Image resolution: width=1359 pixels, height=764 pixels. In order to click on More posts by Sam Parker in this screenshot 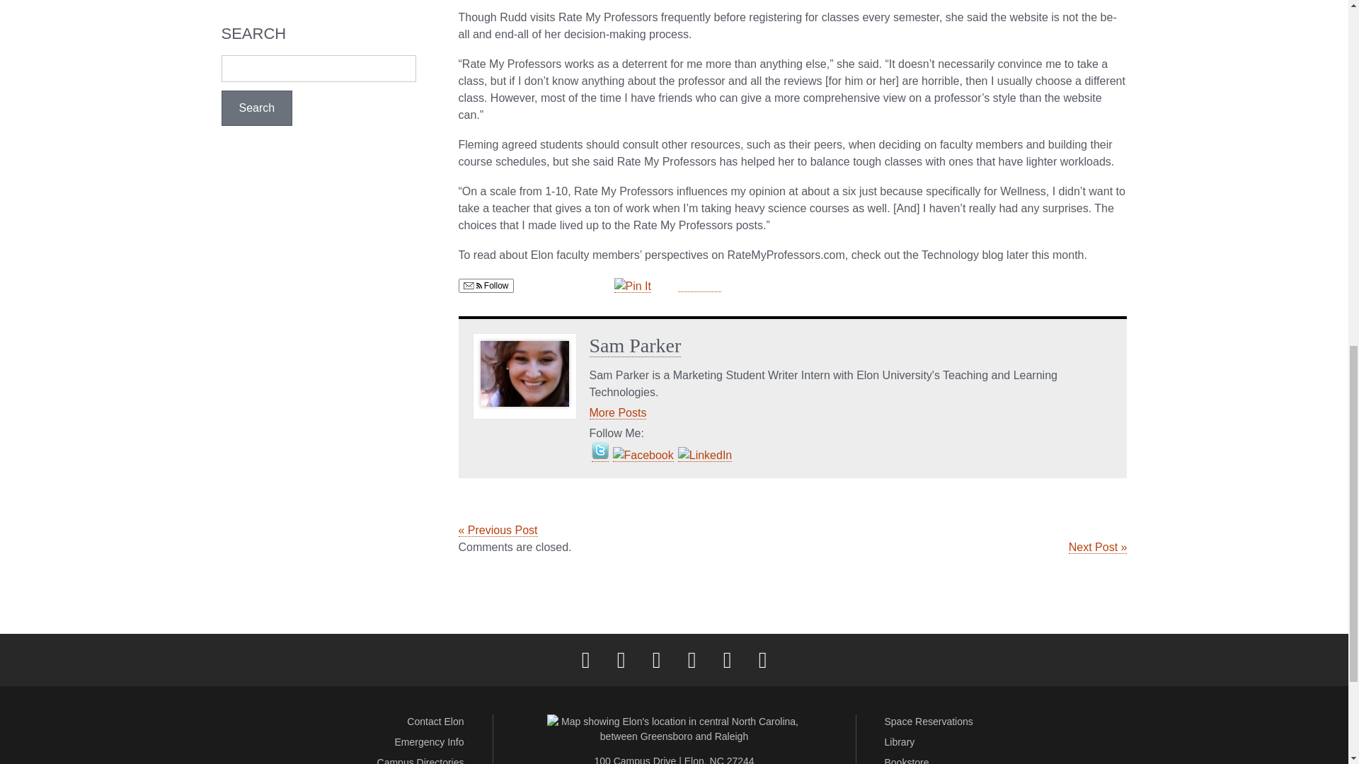, I will do `click(617, 412)`.